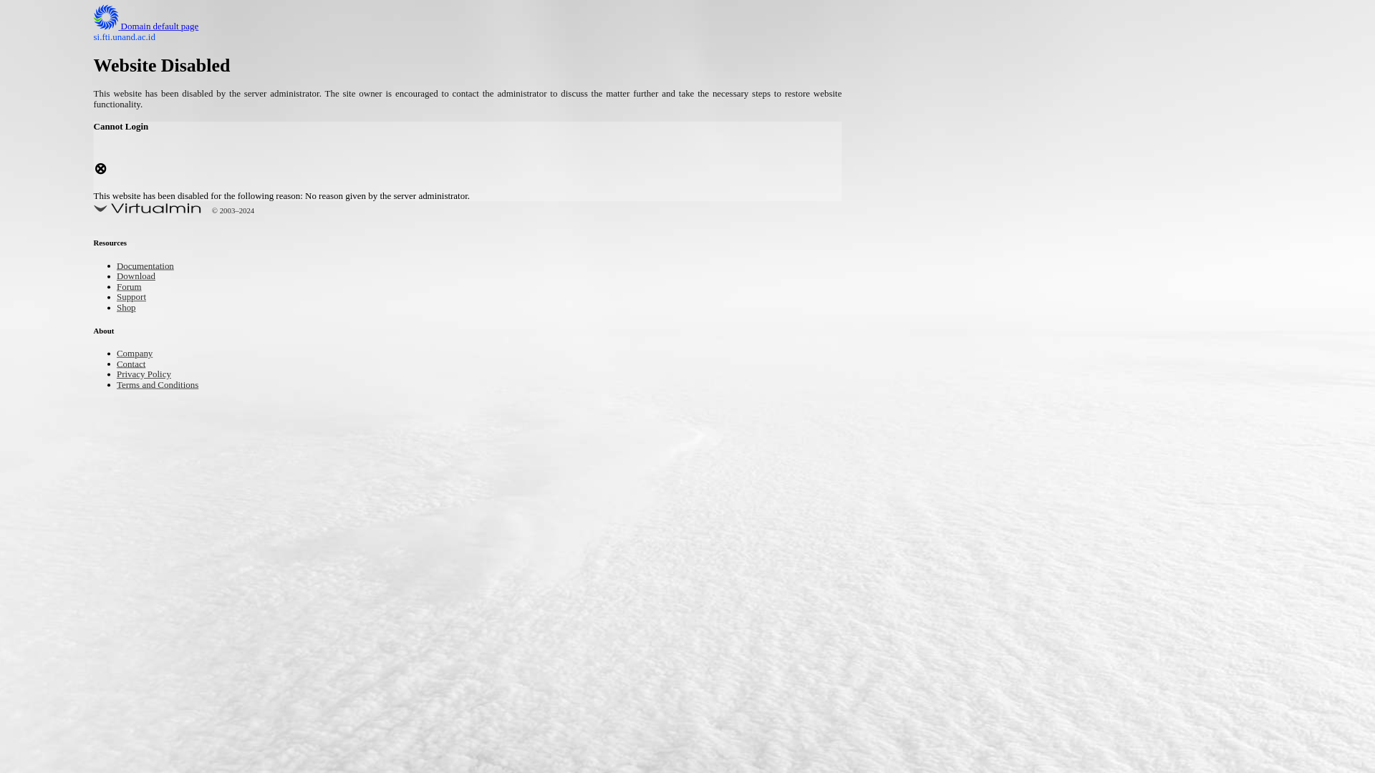 This screenshot has width=1375, height=773. Describe the element at coordinates (139, 354) in the screenshot. I see `Company` at that location.